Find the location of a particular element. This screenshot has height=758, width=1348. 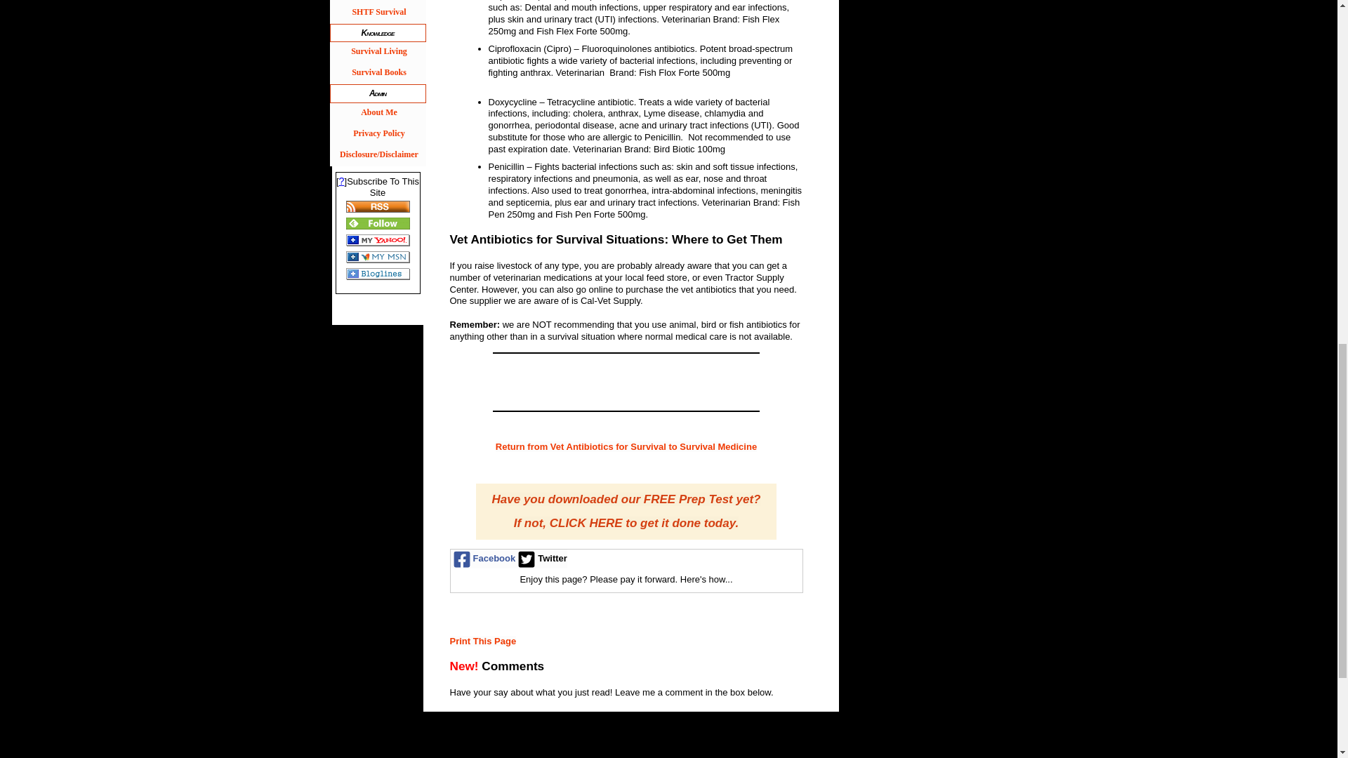

Advertisement is located at coordinates (668, 735).